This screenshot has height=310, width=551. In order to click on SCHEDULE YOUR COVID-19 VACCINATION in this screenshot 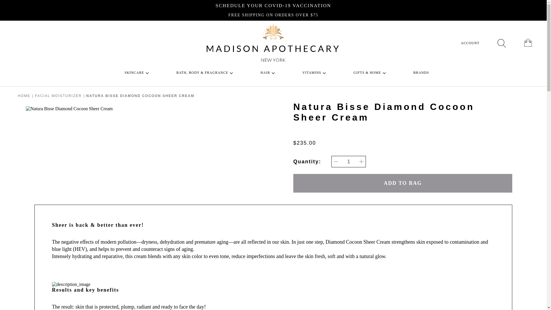, I will do `click(273, 5)`.